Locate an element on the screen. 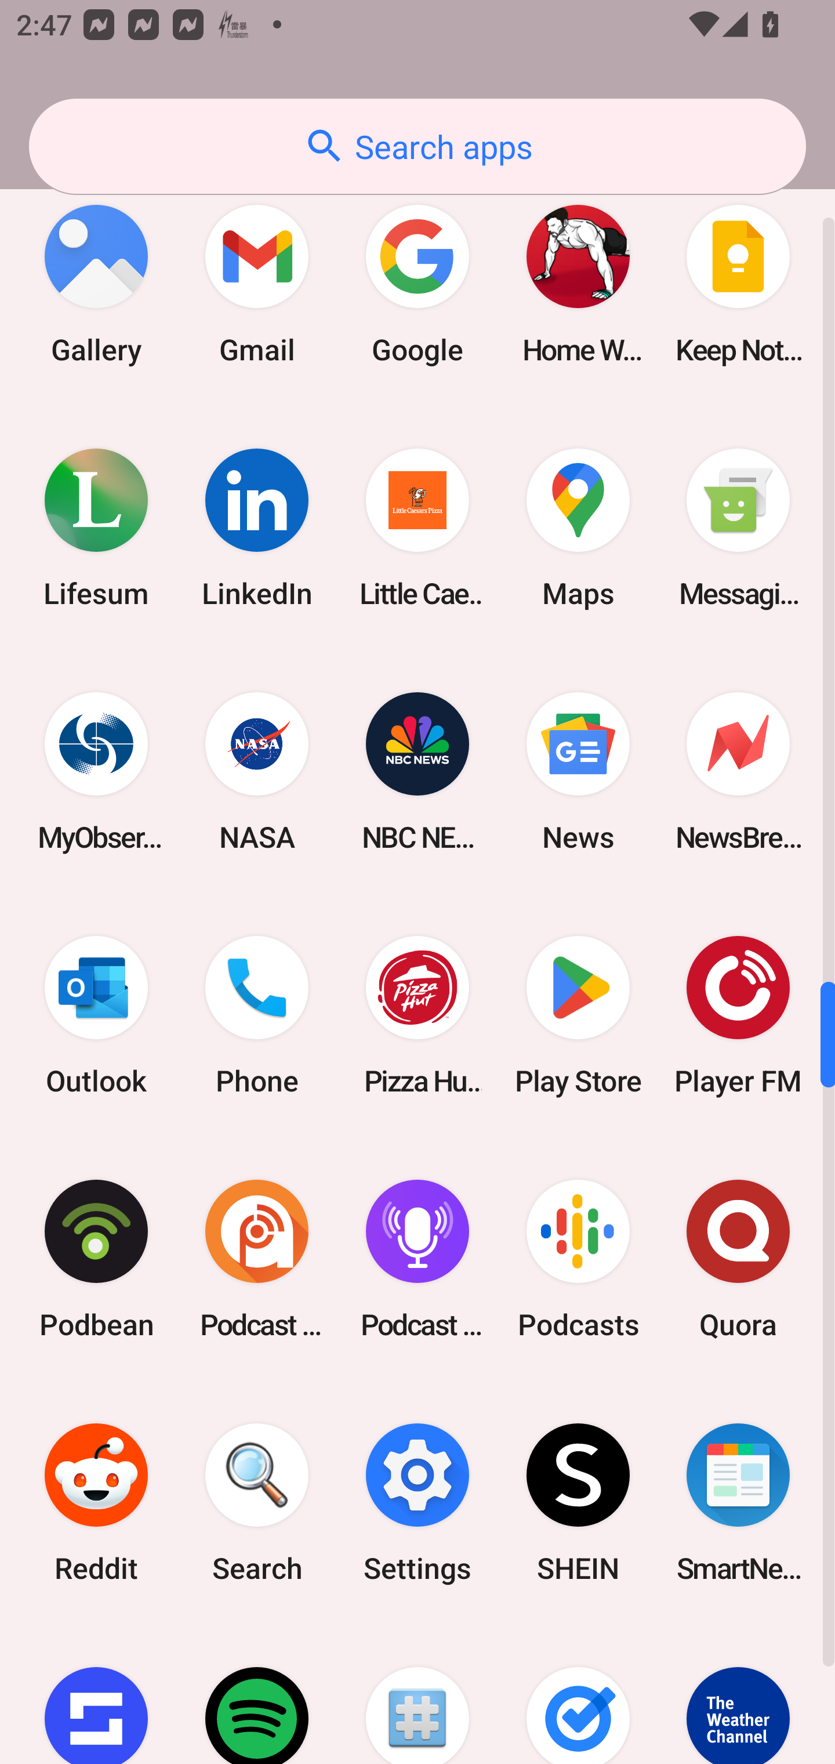 The height and width of the screenshot is (1764, 835). Google is located at coordinates (418, 284).